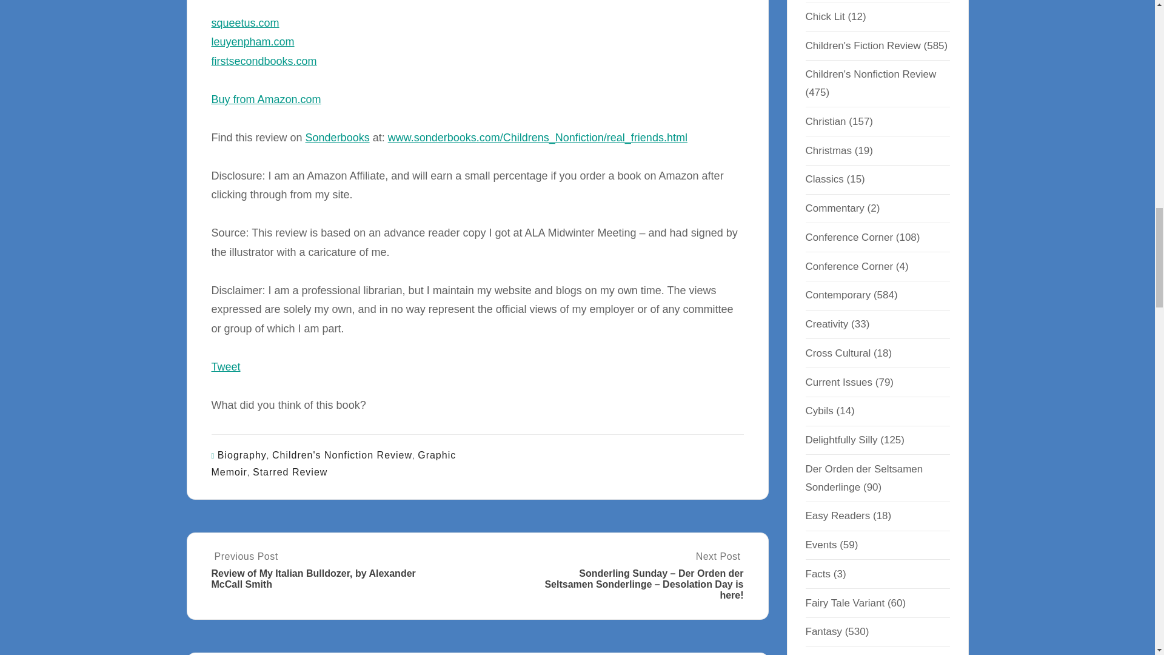  Describe the element at coordinates (245, 23) in the screenshot. I see `squeetus.com` at that location.